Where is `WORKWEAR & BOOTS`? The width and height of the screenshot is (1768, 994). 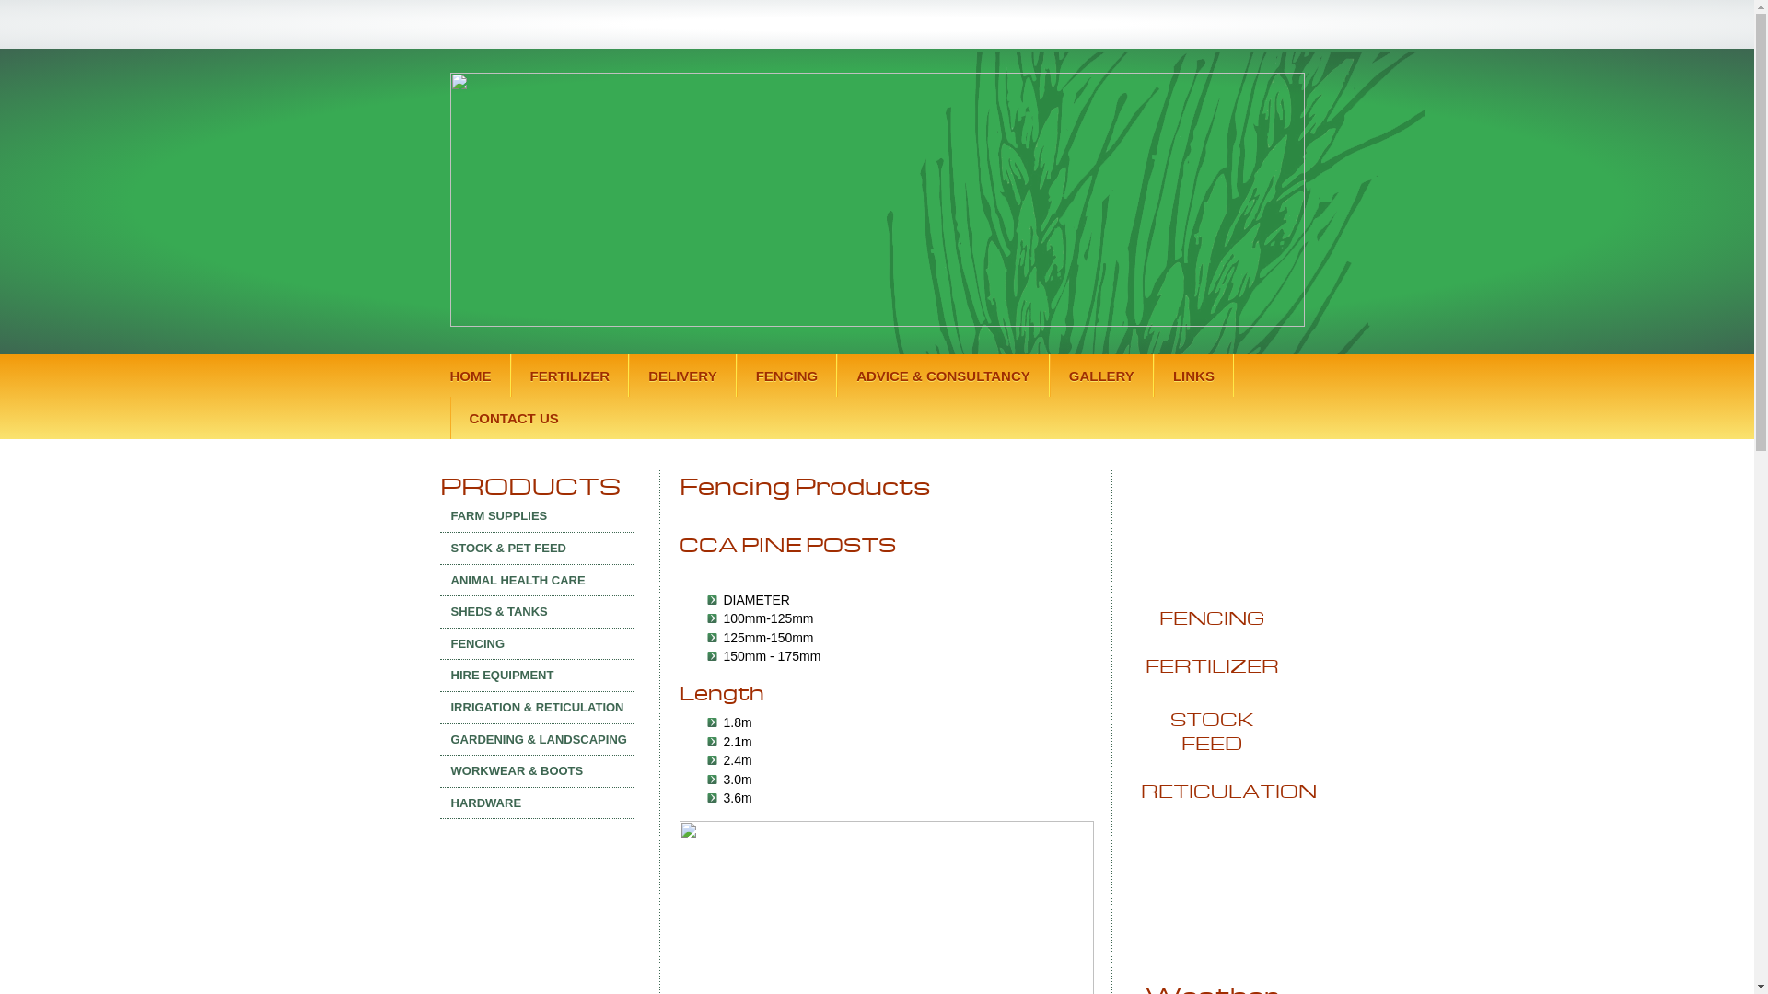 WORKWEAR & BOOTS is located at coordinates (537, 771).